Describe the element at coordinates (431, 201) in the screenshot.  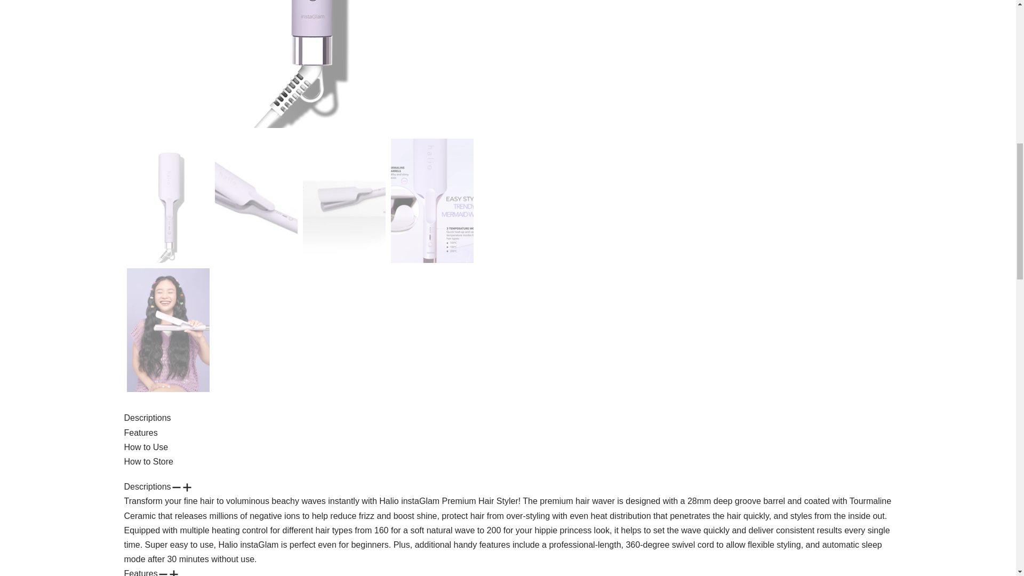
I see `instaGlam Premium Hair Styler` at that location.